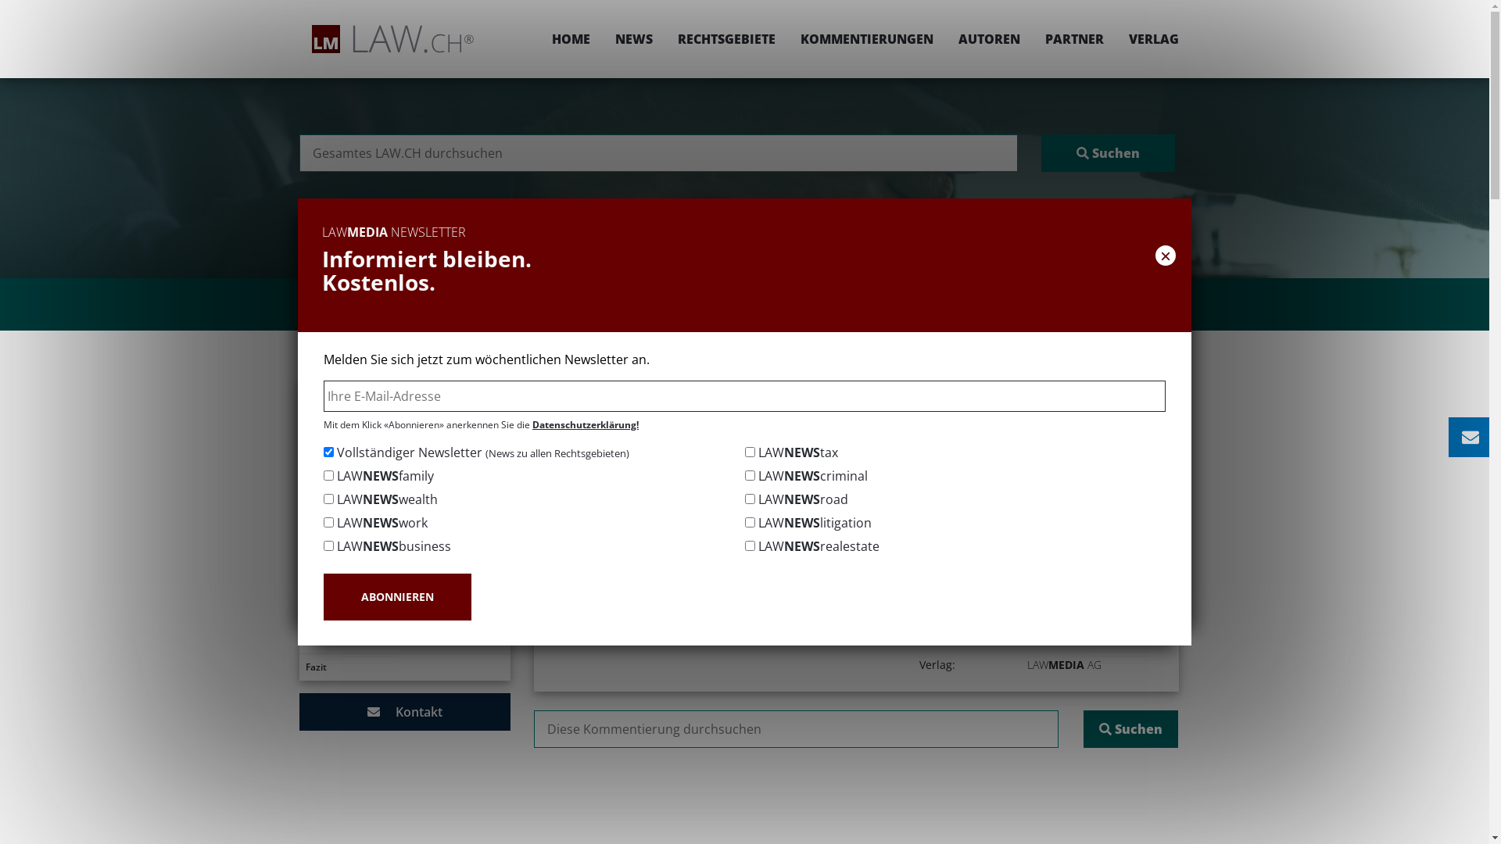  What do you see at coordinates (404, 524) in the screenshot?
I see `bei belasteten Standorten mit Sanierungspflicht (Altlasten)` at bounding box center [404, 524].